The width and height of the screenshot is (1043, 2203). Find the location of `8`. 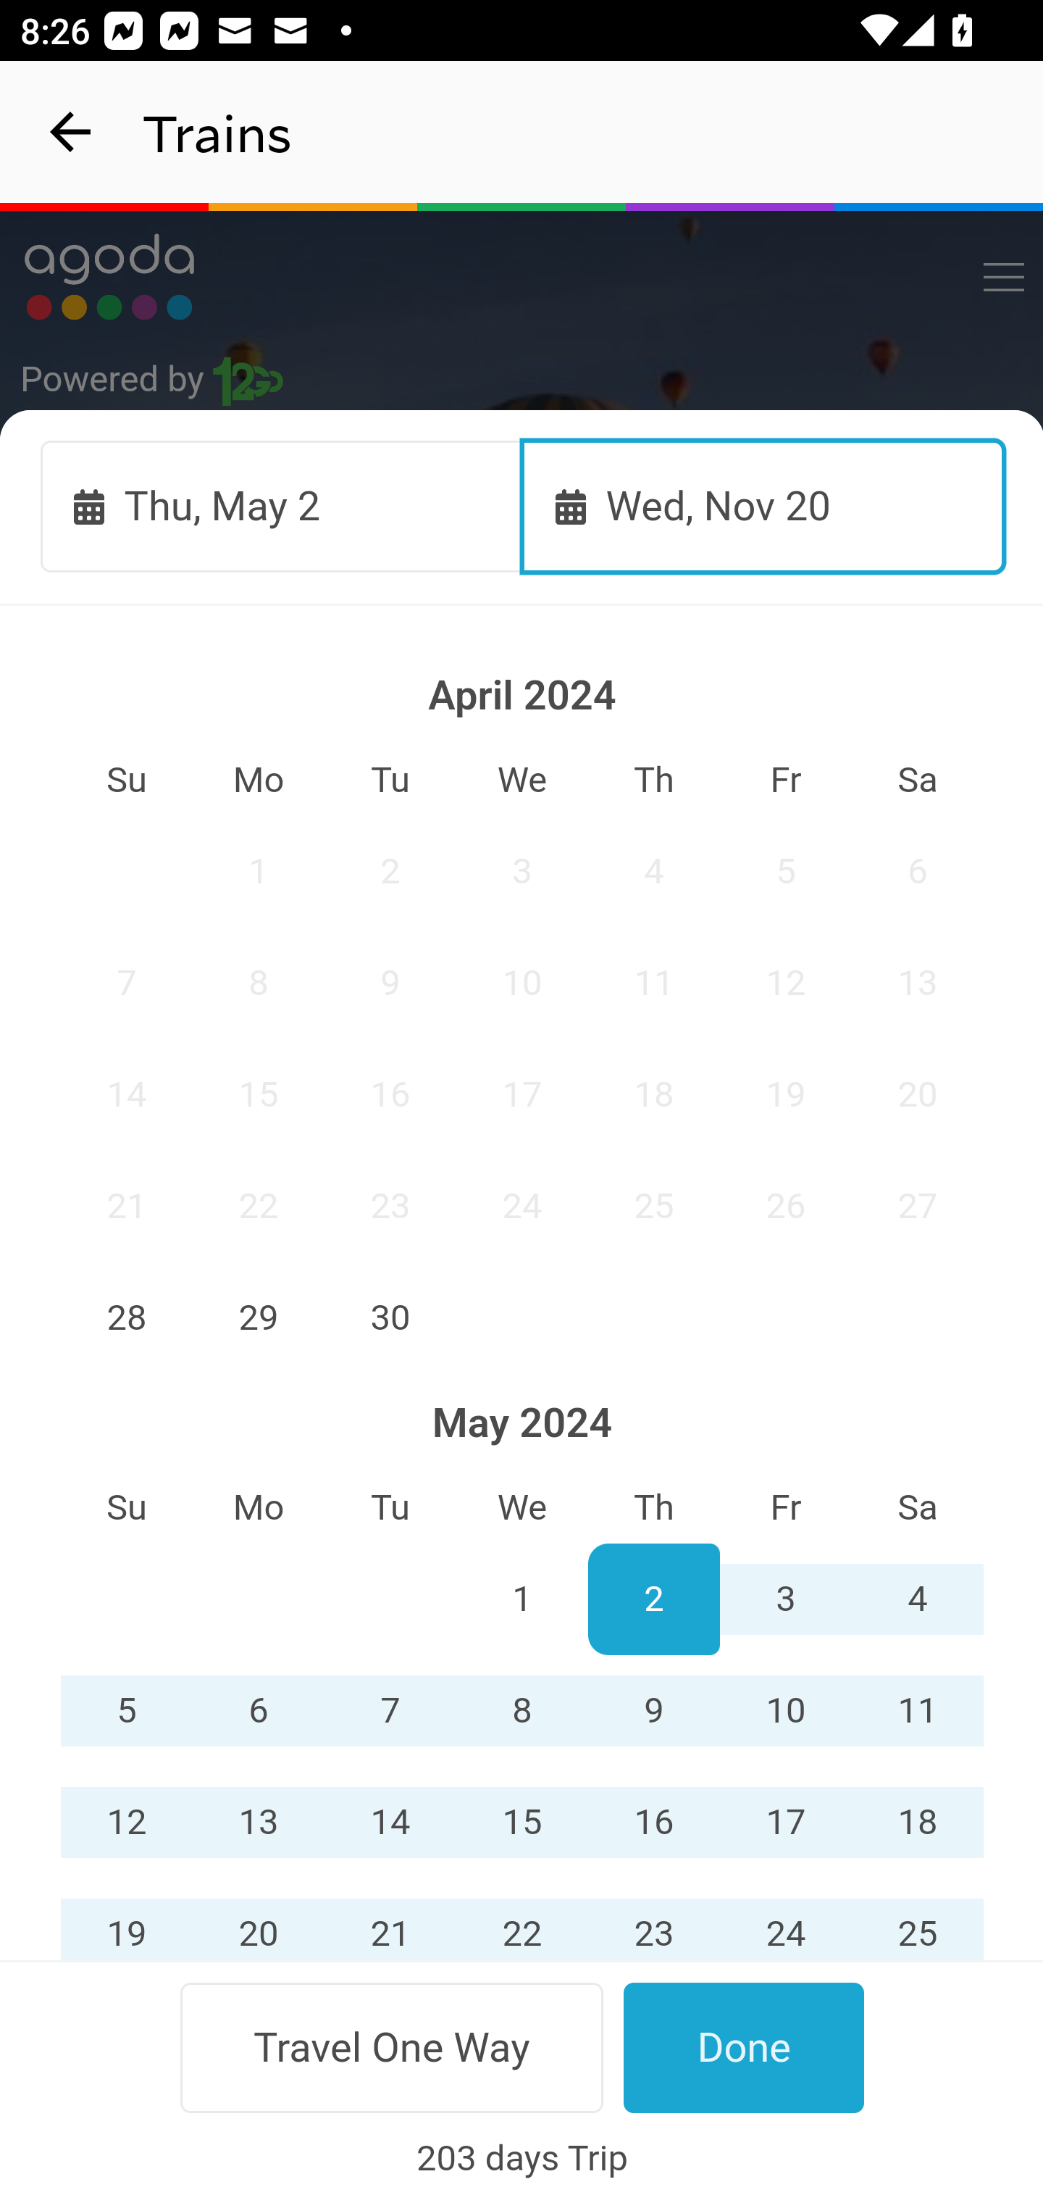

8 is located at coordinates (258, 982).